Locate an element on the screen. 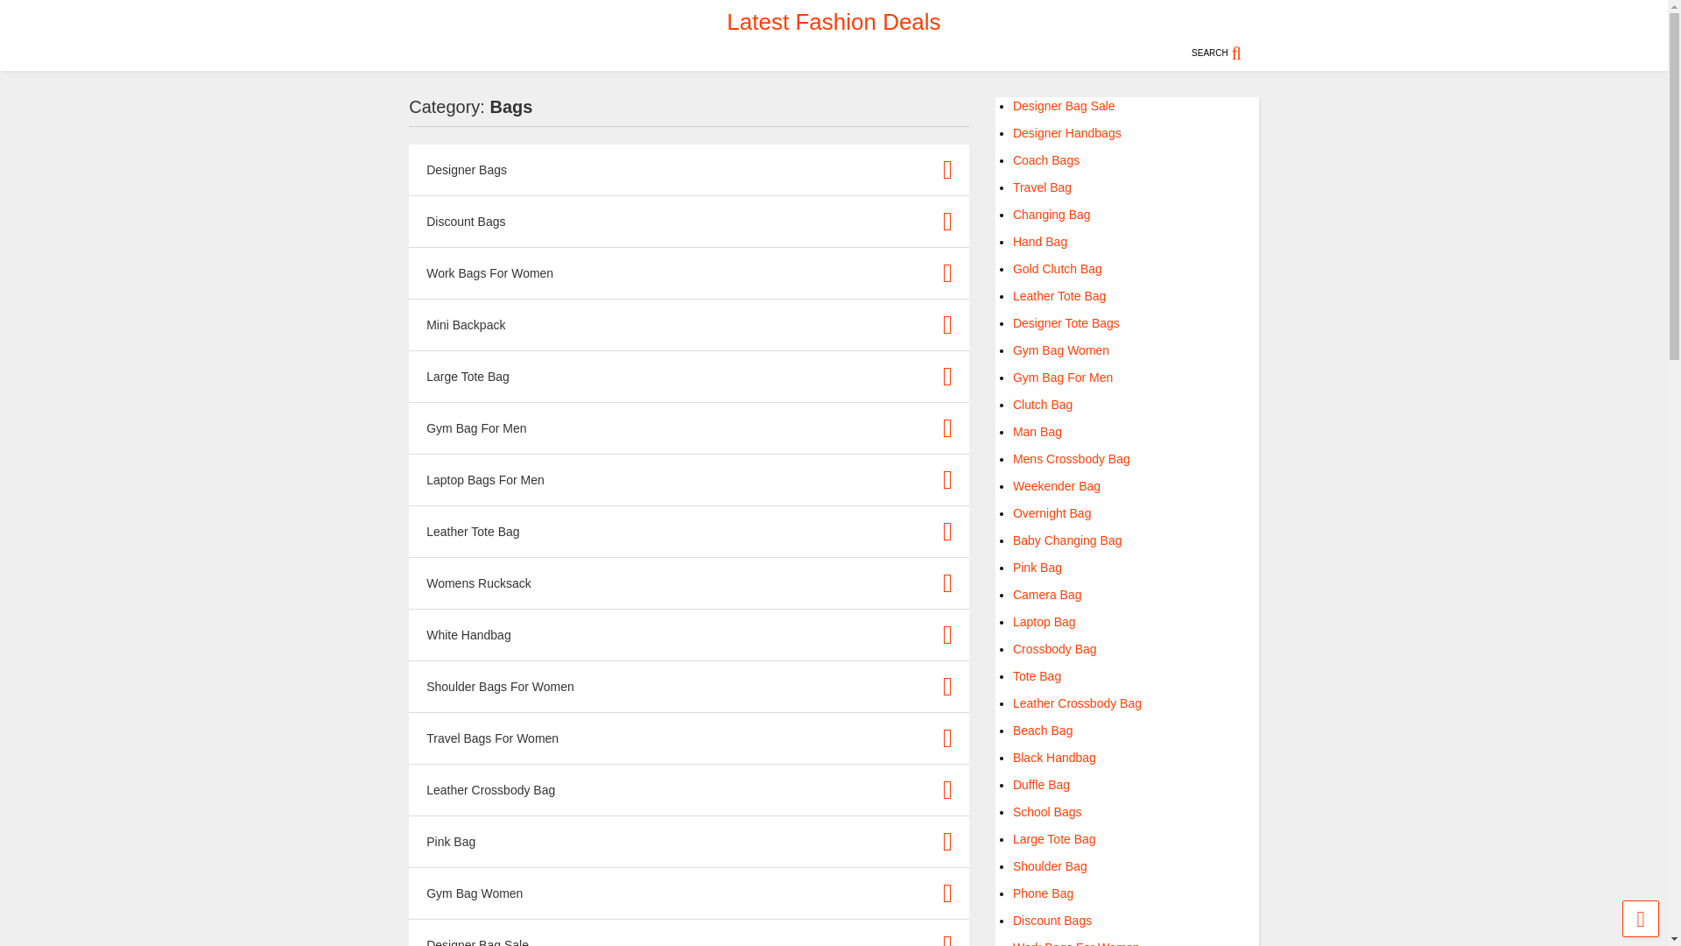  Work Bags For Women is located at coordinates (489, 272).